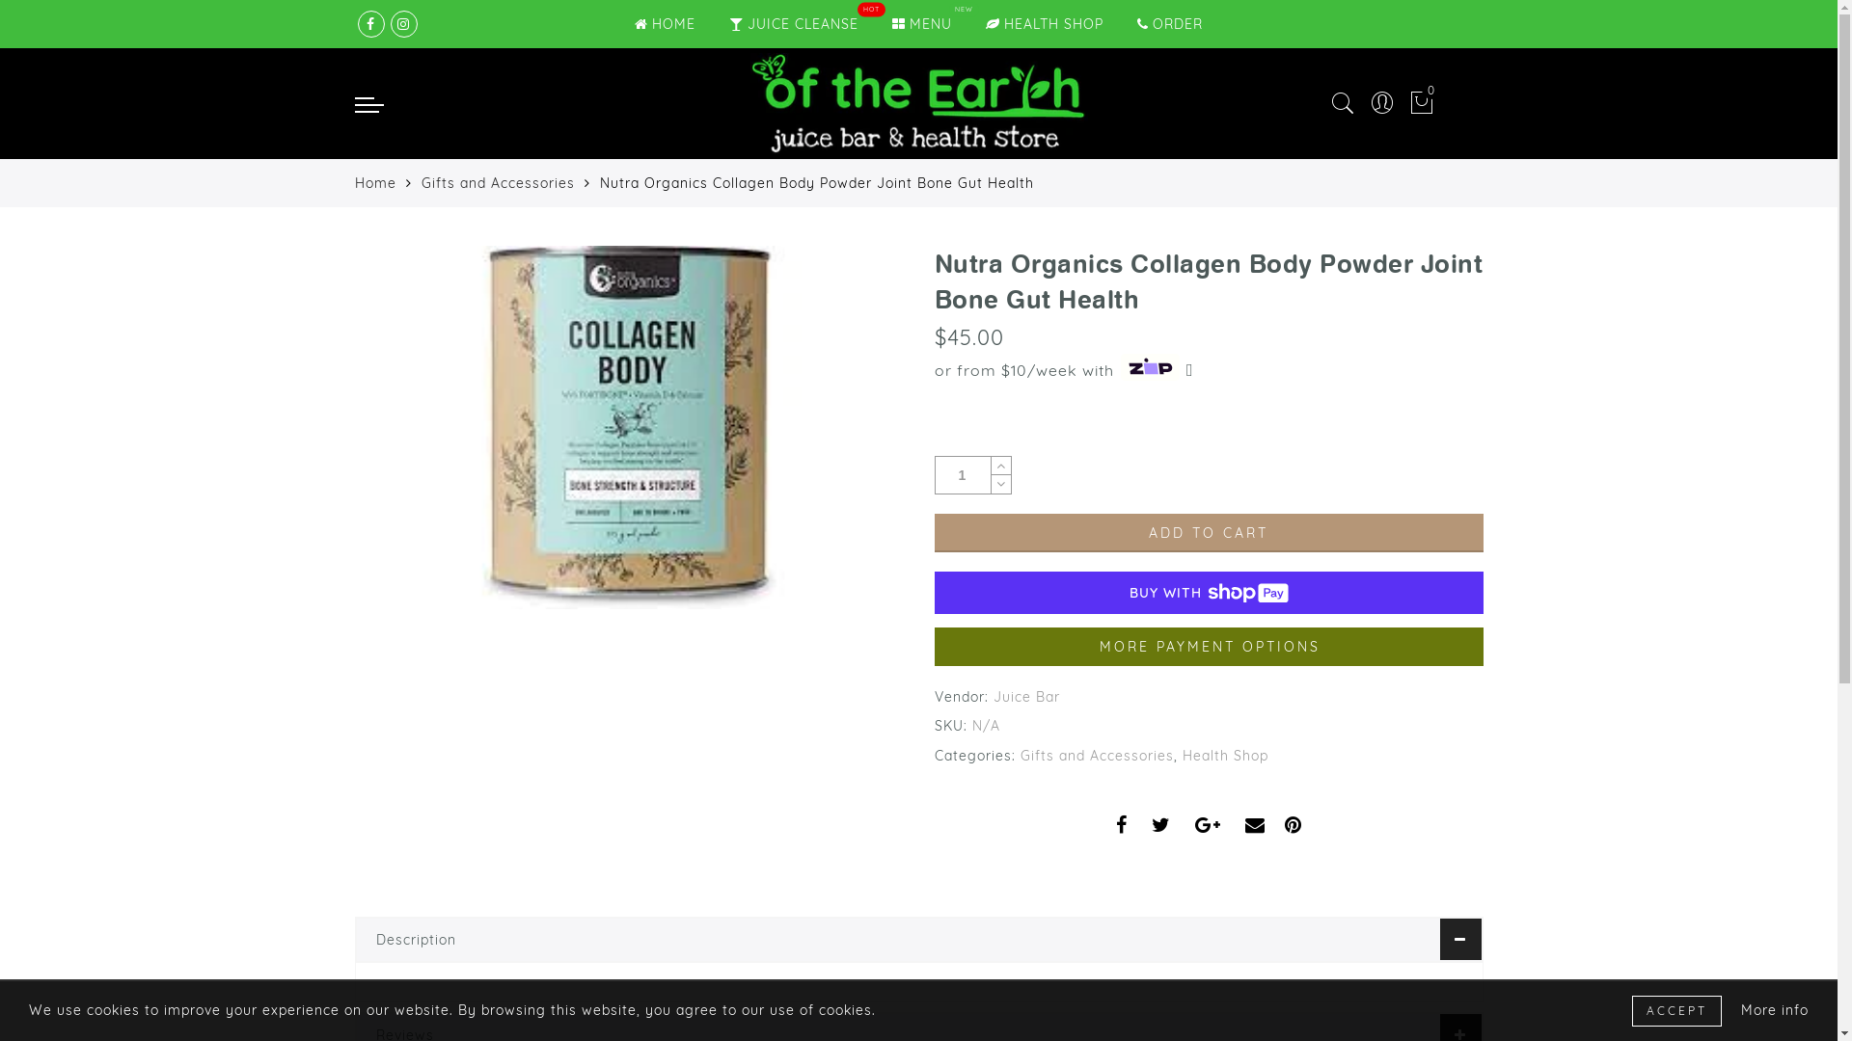 This screenshot has width=1852, height=1041. What do you see at coordinates (1045, 24) in the screenshot?
I see `HEALTH SHOP` at bounding box center [1045, 24].